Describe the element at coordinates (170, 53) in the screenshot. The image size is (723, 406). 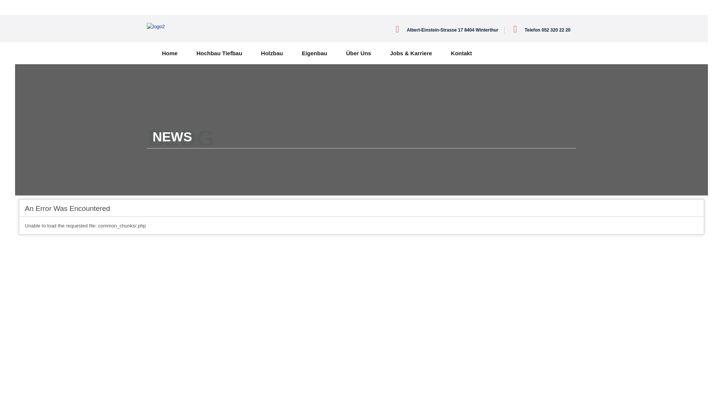
I see `Home` at that location.